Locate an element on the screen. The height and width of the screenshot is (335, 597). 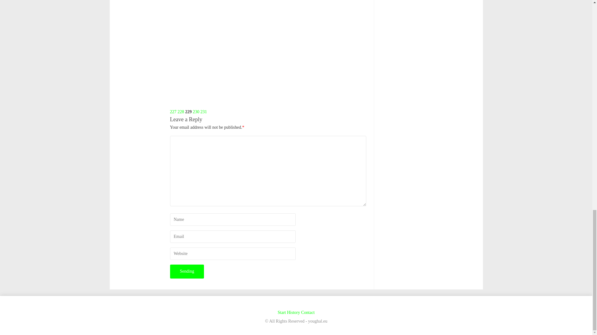
227 is located at coordinates (173, 112).